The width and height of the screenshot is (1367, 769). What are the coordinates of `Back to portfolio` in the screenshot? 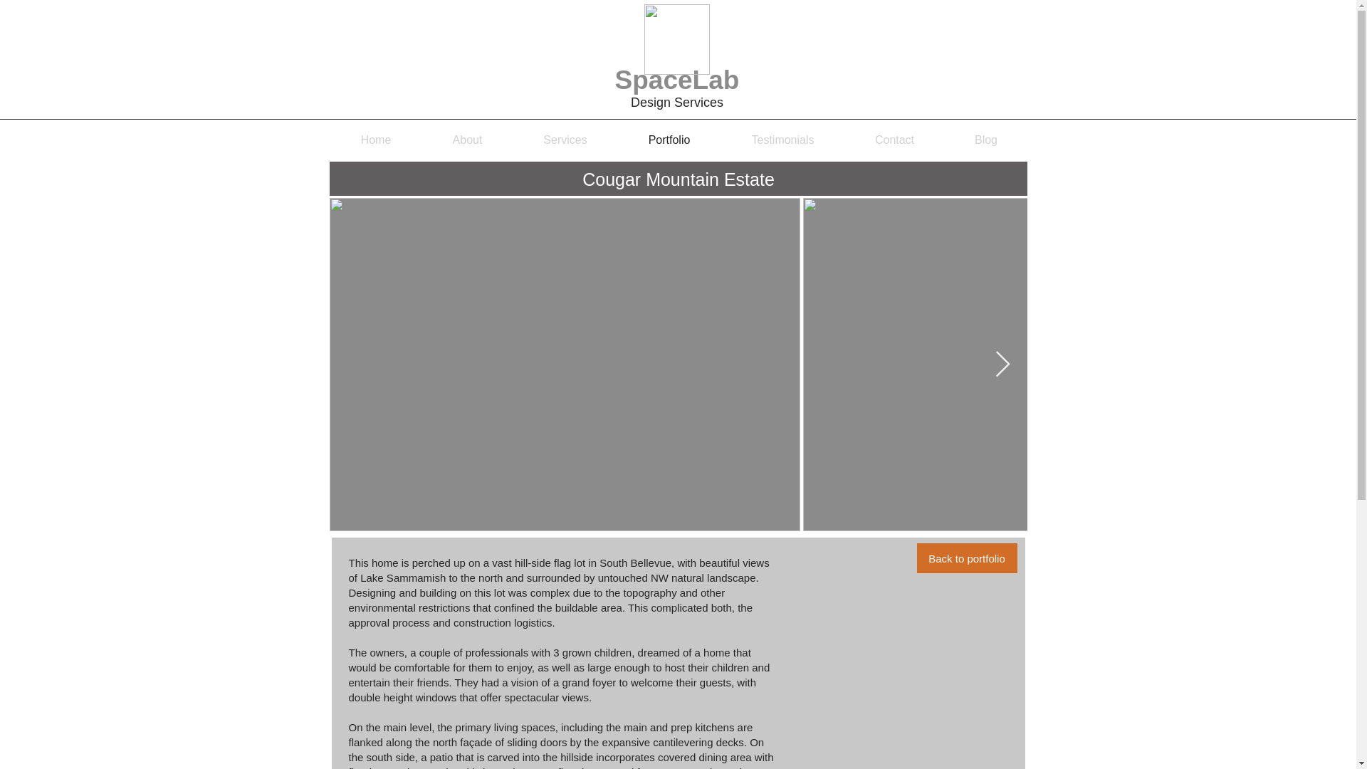 It's located at (967, 558).